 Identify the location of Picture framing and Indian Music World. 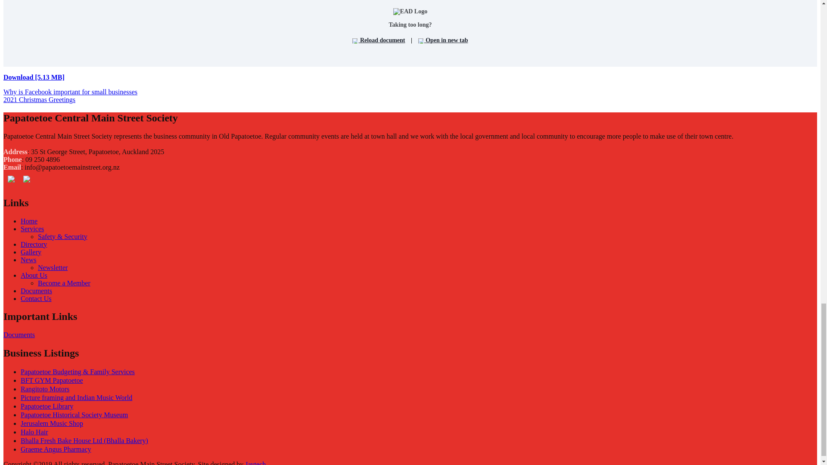
(77, 397).